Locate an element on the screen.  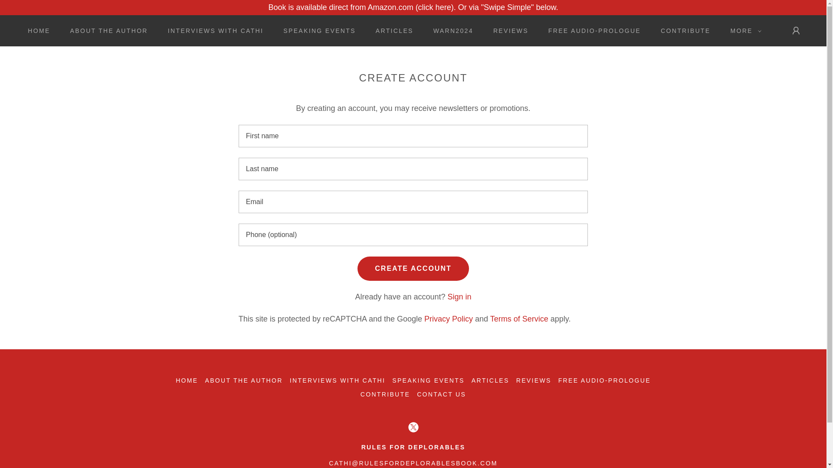
WARN2024 is located at coordinates (450, 30).